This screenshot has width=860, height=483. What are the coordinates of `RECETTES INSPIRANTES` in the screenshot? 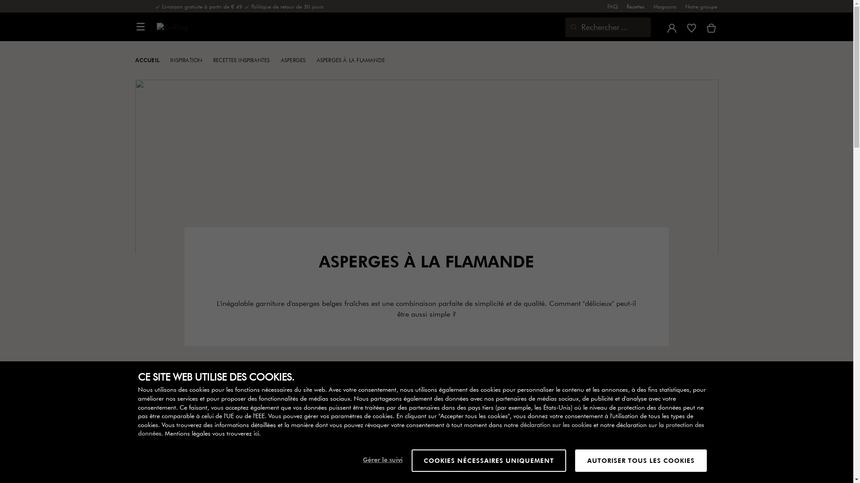 It's located at (246, 60).